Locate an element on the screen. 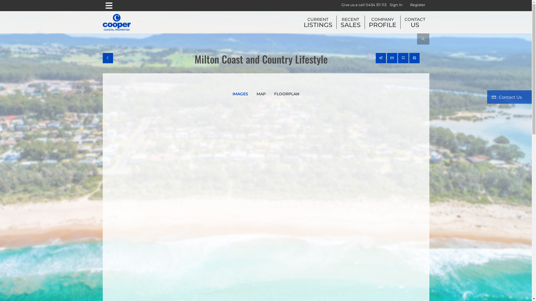 The height and width of the screenshot is (301, 536). Give us a call 0434 311 113 is located at coordinates (363, 5).